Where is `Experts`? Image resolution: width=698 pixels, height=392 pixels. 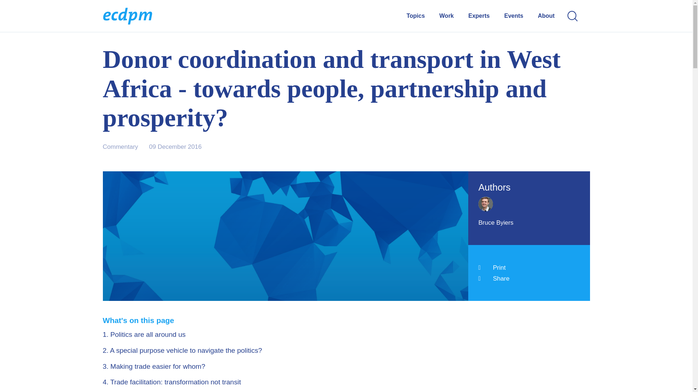
Experts is located at coordinates (479, 16).